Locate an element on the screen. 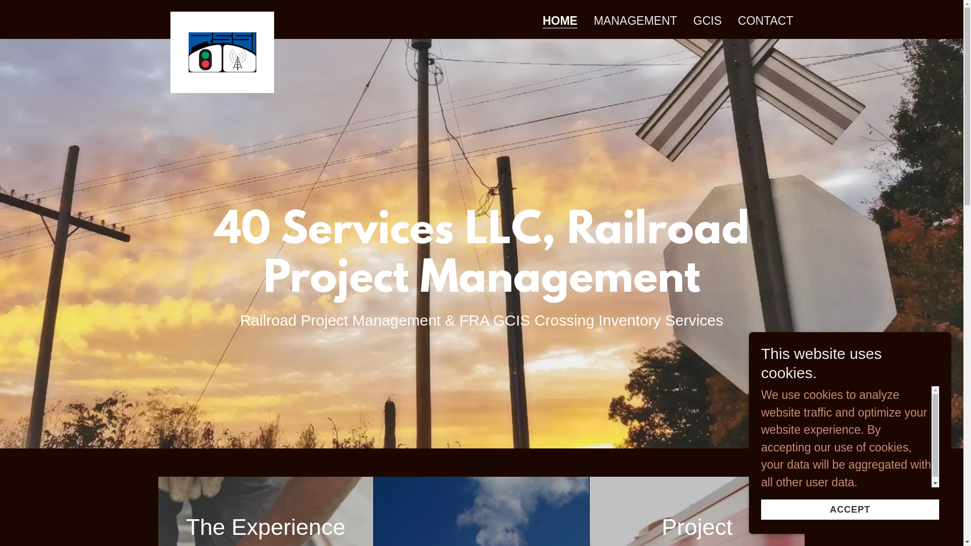  40 Services LLC is located at coordinates (222, 17).